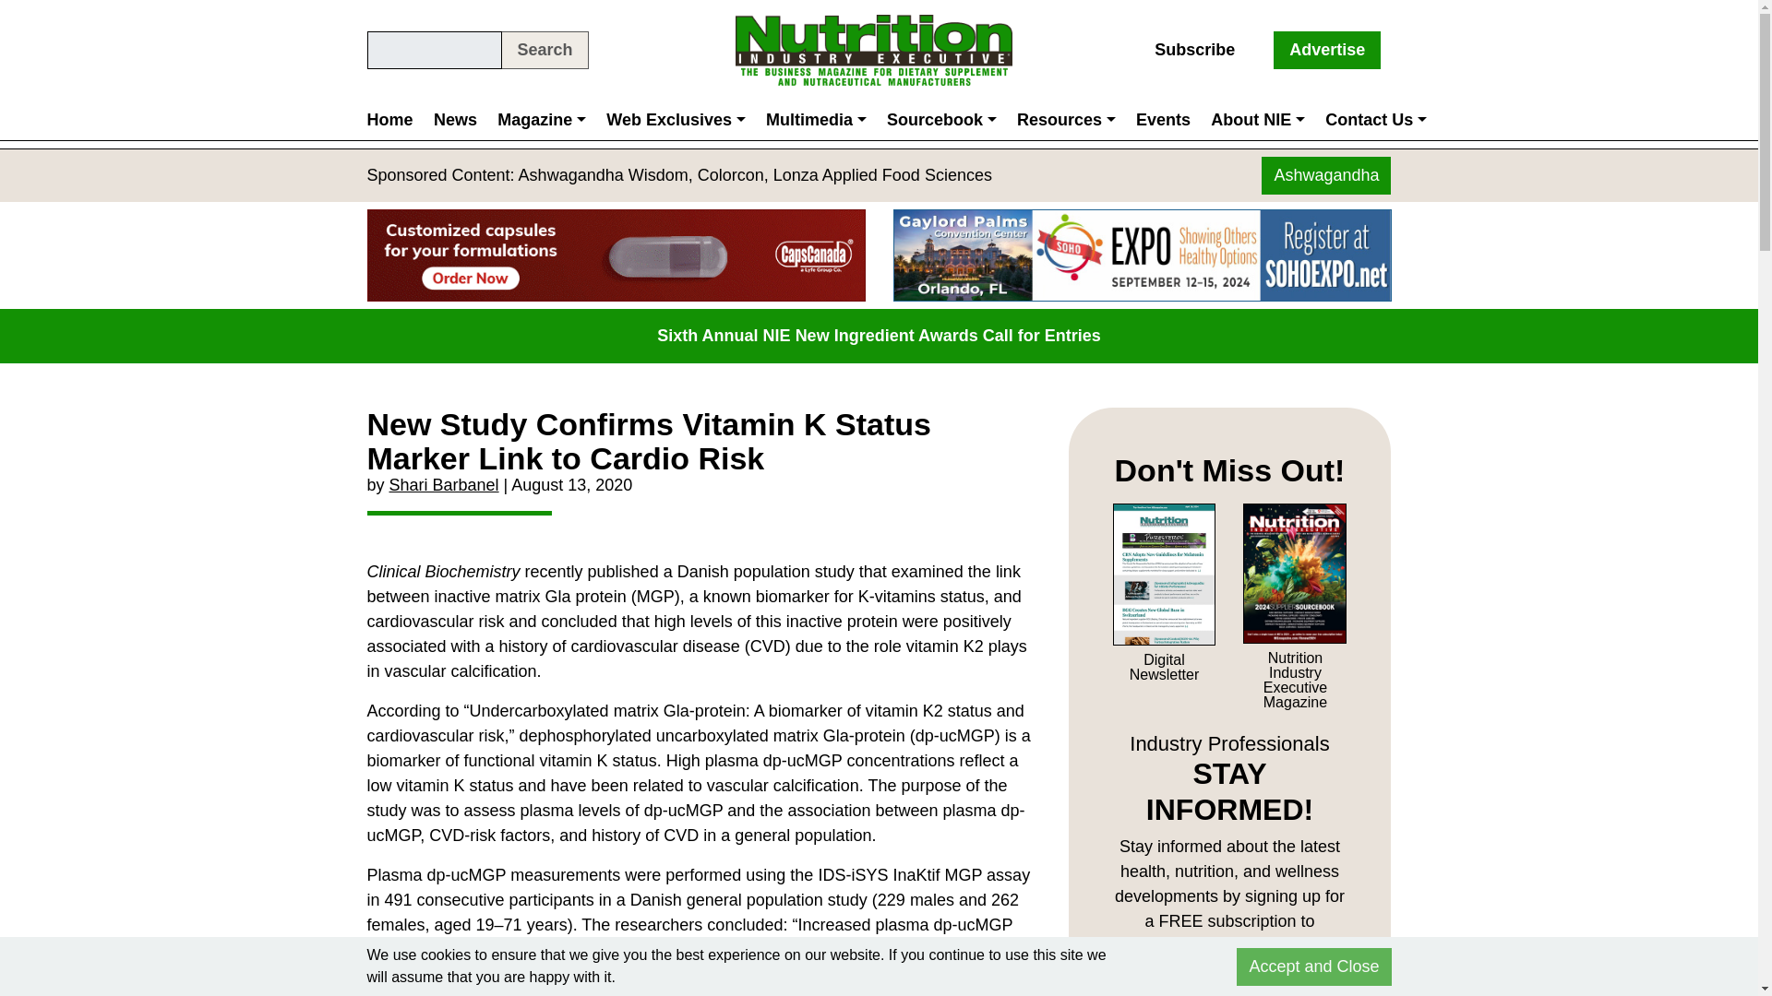  What do you see at coordinates (676, 120) in the screenshot?
I see `Web Exclusives` at bounding box center [676, 120].